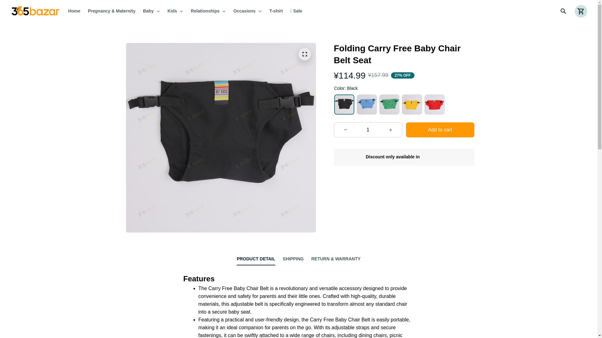 The image size is (602, 338). What do you see at coordinates (368, 130) in the screenshot?
I see `1` at bounding box center [368, 130].